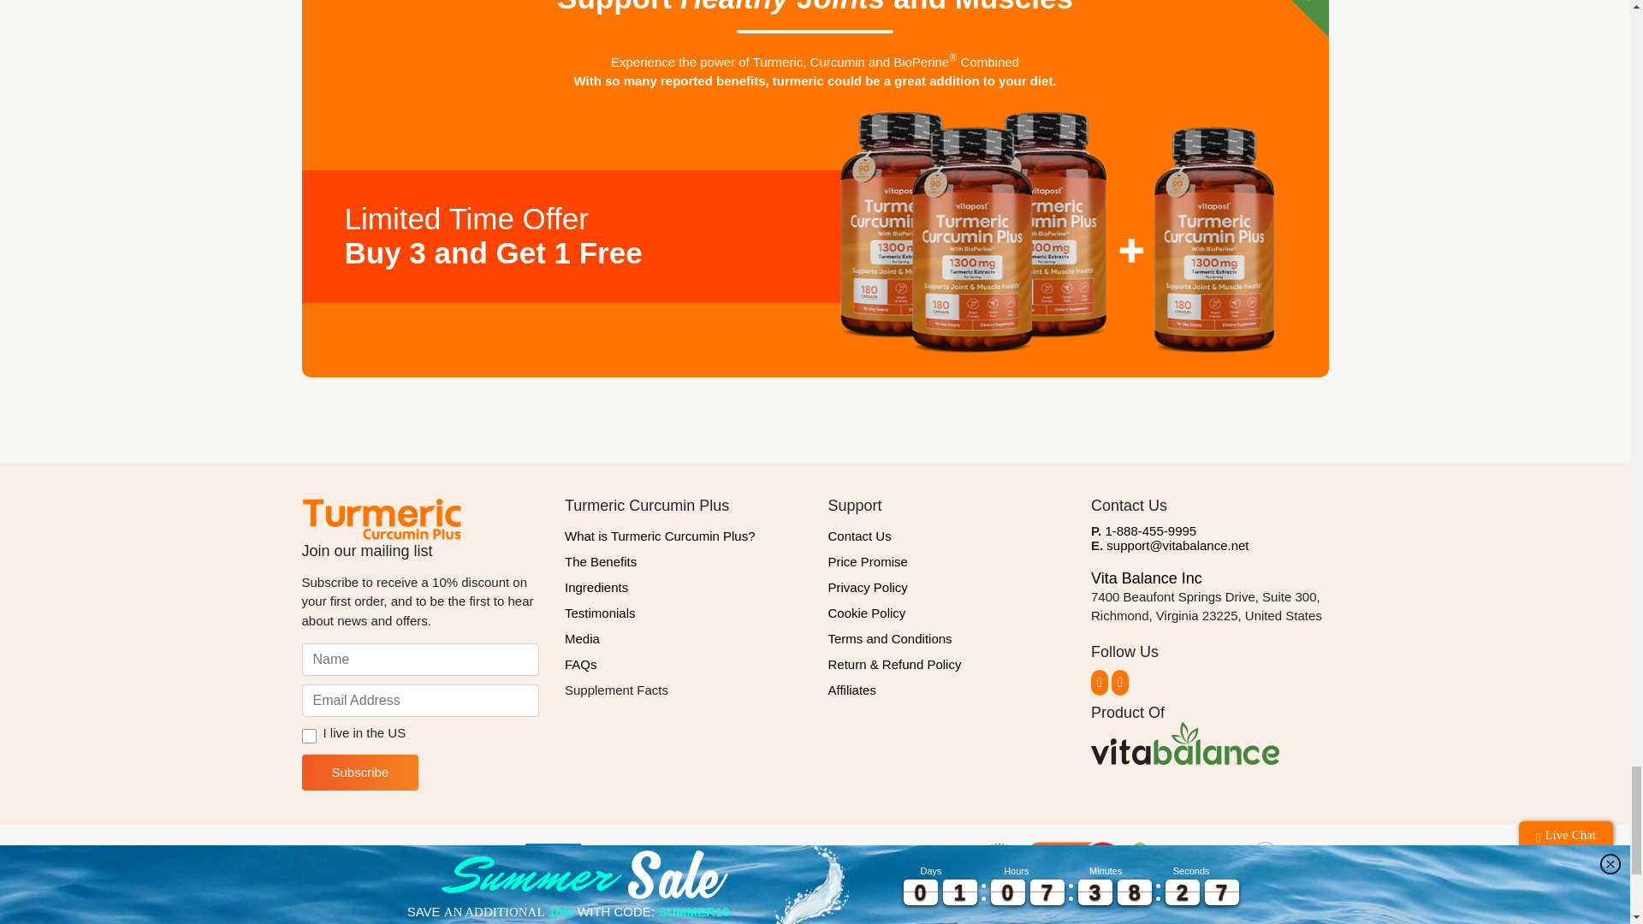  What do you see at coordinates (684, 639) in the screenshot?
I see `Media` at bounding box center [684, 639].